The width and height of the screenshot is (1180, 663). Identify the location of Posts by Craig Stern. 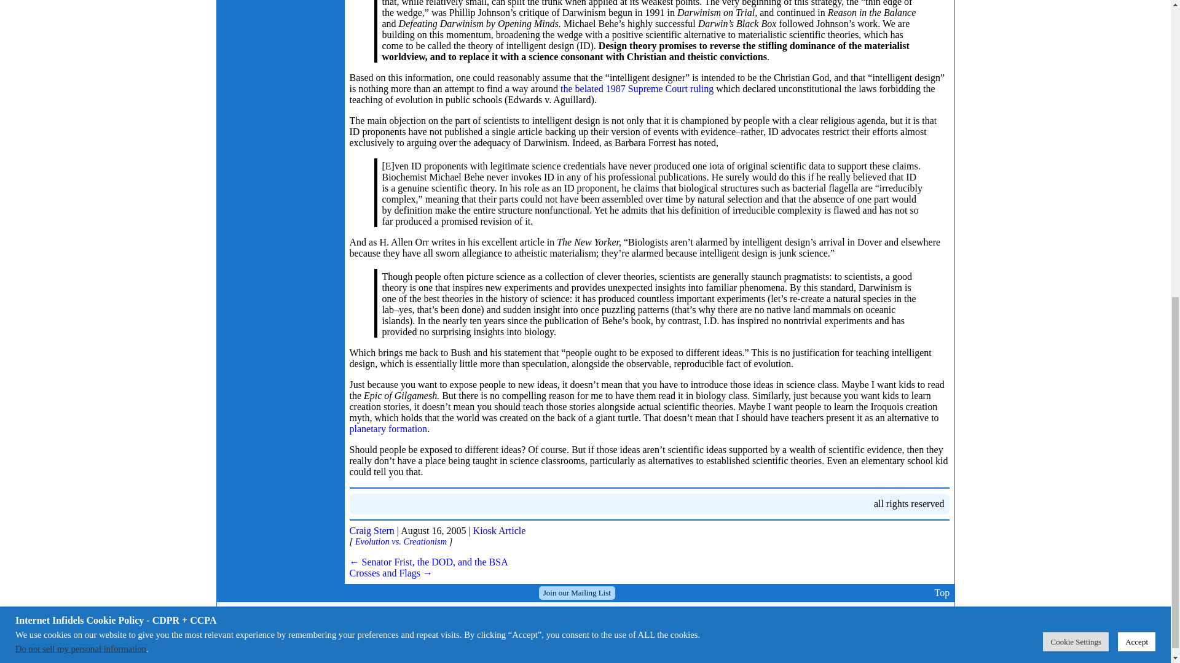
(371, 530).